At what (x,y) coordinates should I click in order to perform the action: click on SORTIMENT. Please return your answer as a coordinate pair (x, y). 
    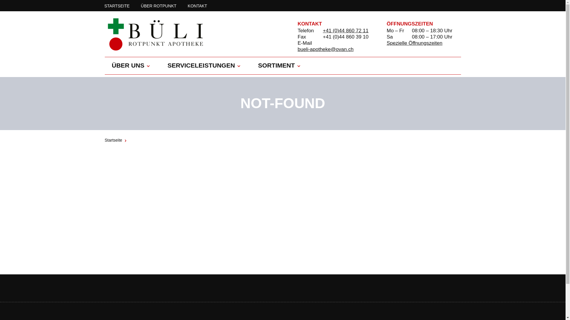
    Looking at the image, I should click on (276, 66).